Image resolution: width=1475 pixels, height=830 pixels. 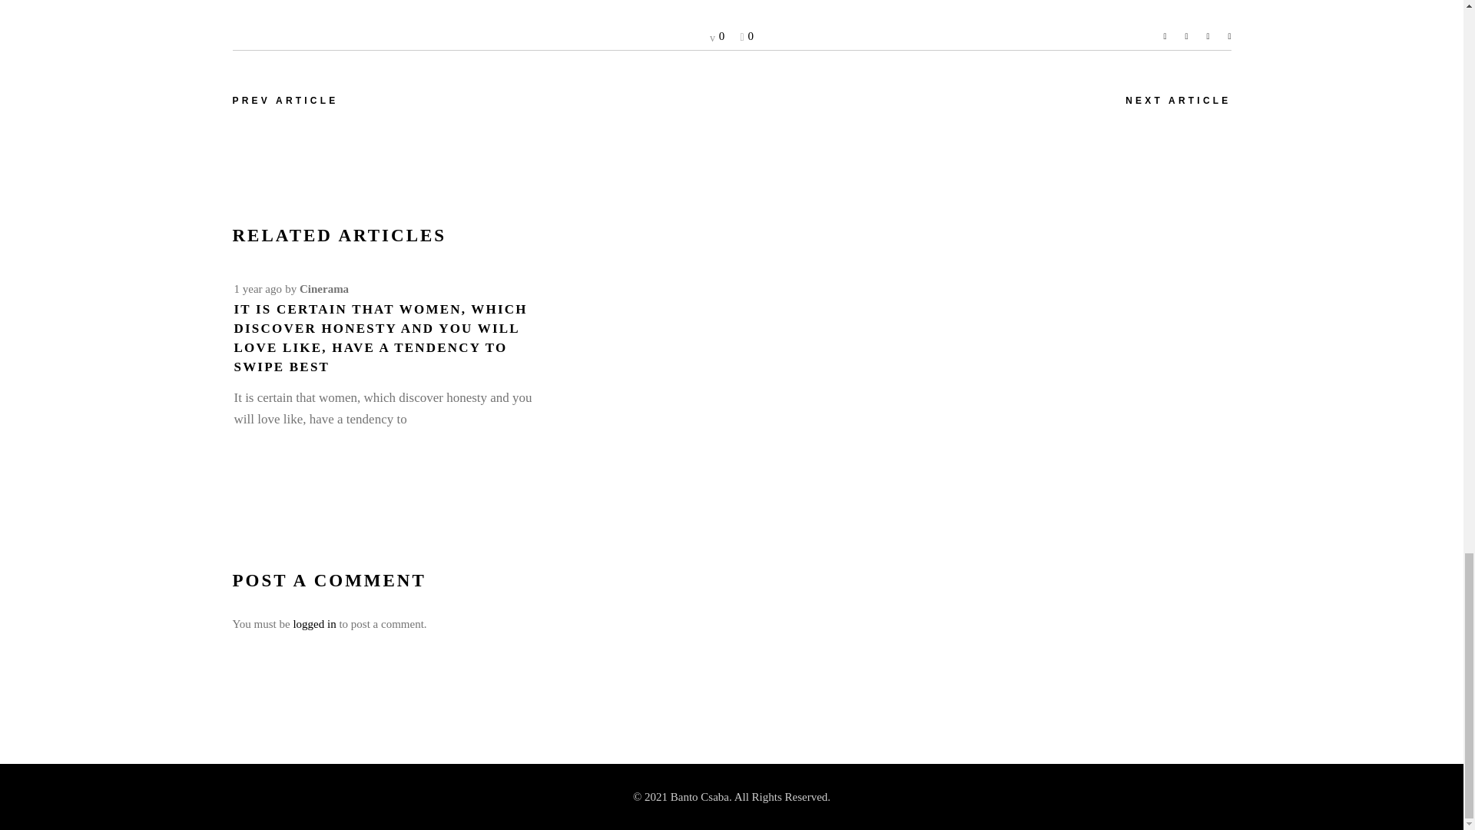 I want to click on 0, so click(x=747, y=35).